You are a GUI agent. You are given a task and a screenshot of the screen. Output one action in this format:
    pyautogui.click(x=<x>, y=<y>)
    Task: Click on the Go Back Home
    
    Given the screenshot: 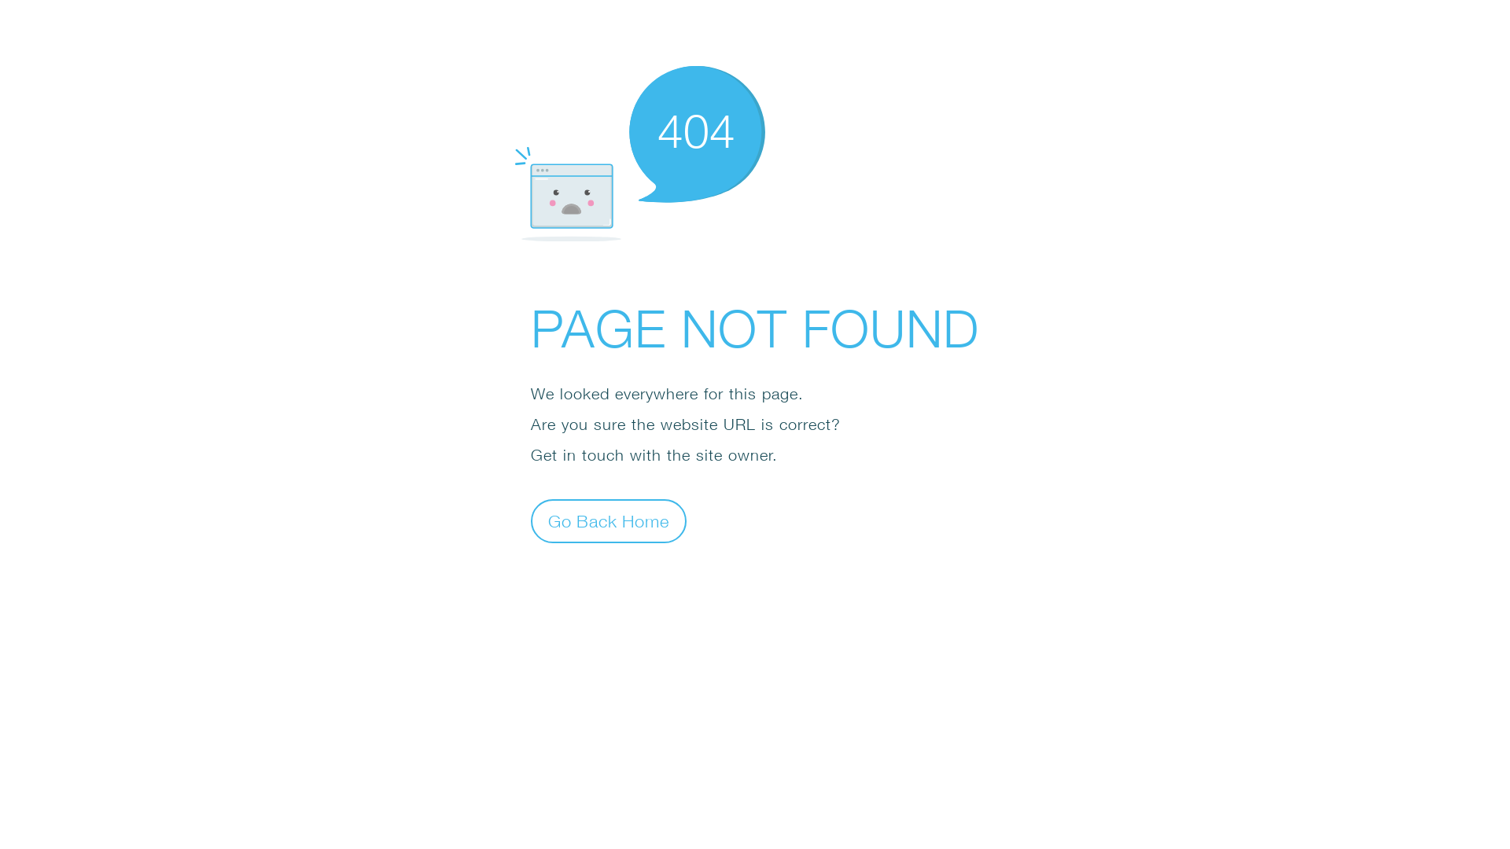 What is the action you would take?
    pyautogui.click(x=609, y=520)
    